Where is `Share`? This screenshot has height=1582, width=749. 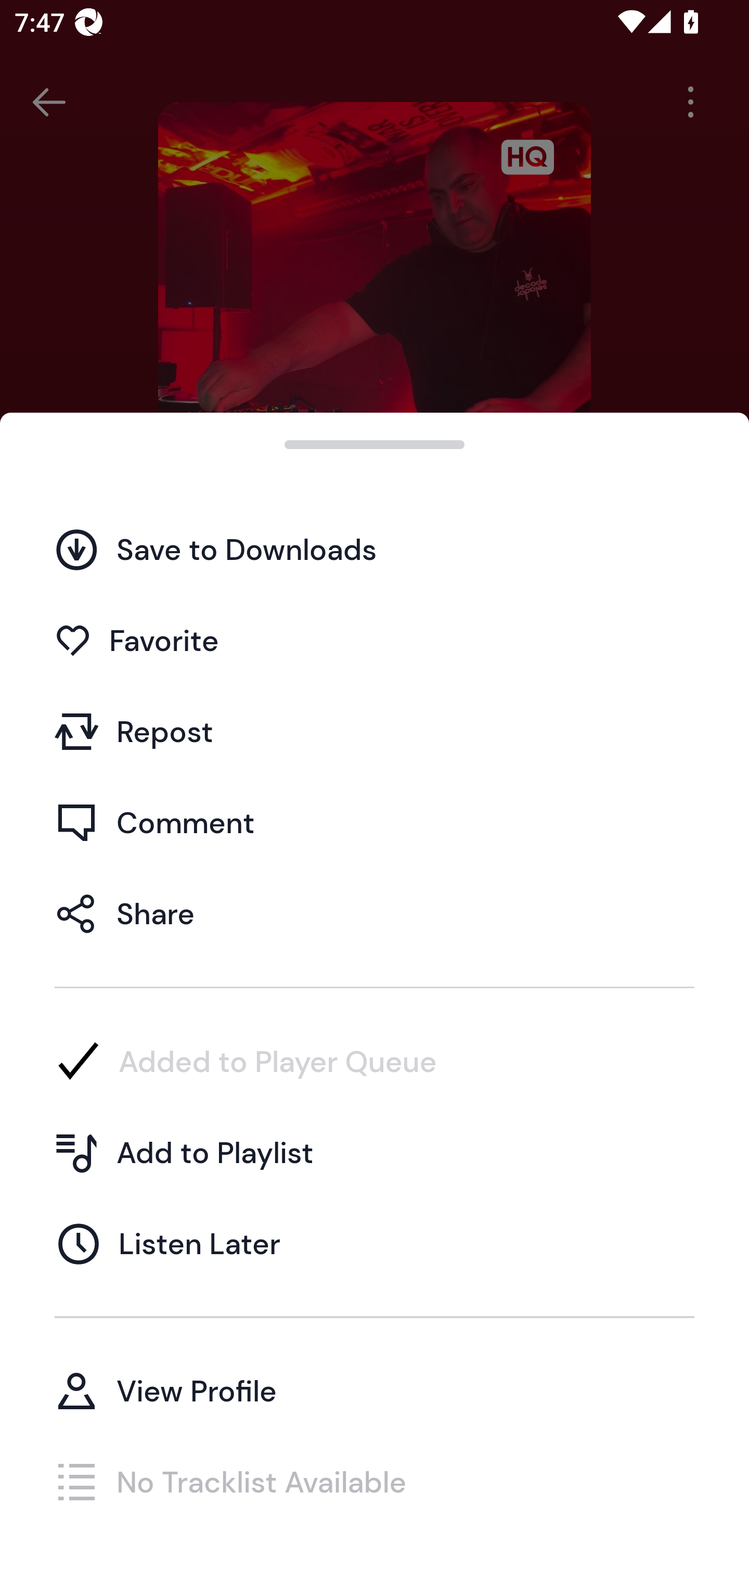 Share is located at coordinates (374, 913).